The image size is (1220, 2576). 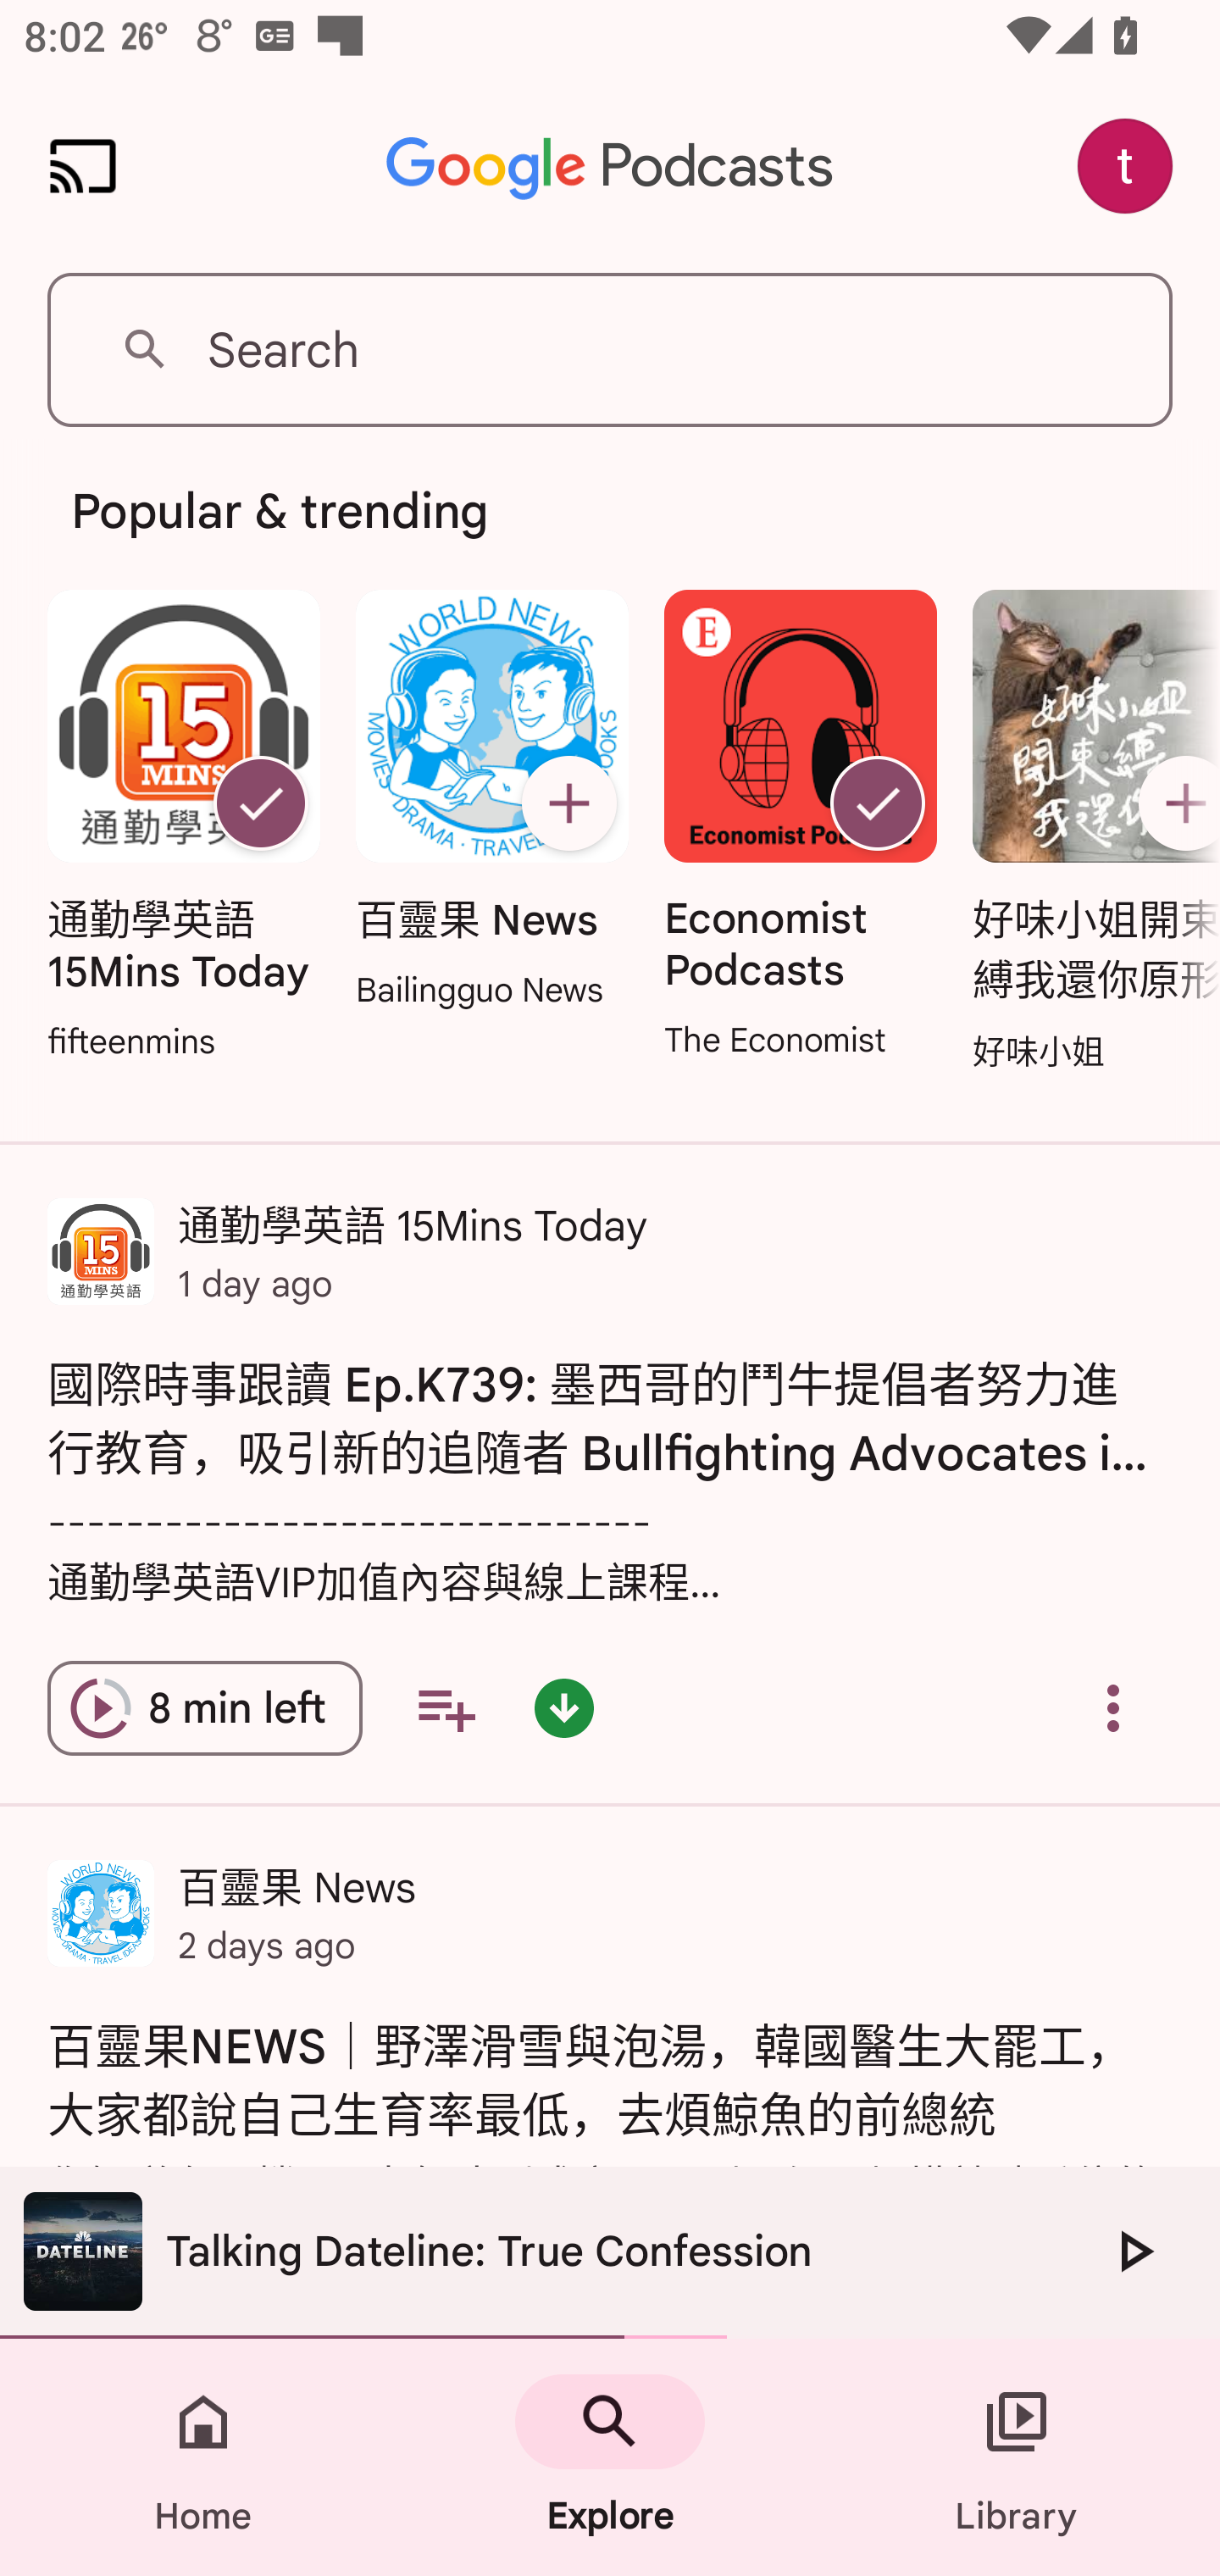 I want to click on Cast. Disconnected, so click(x=83, y=166).